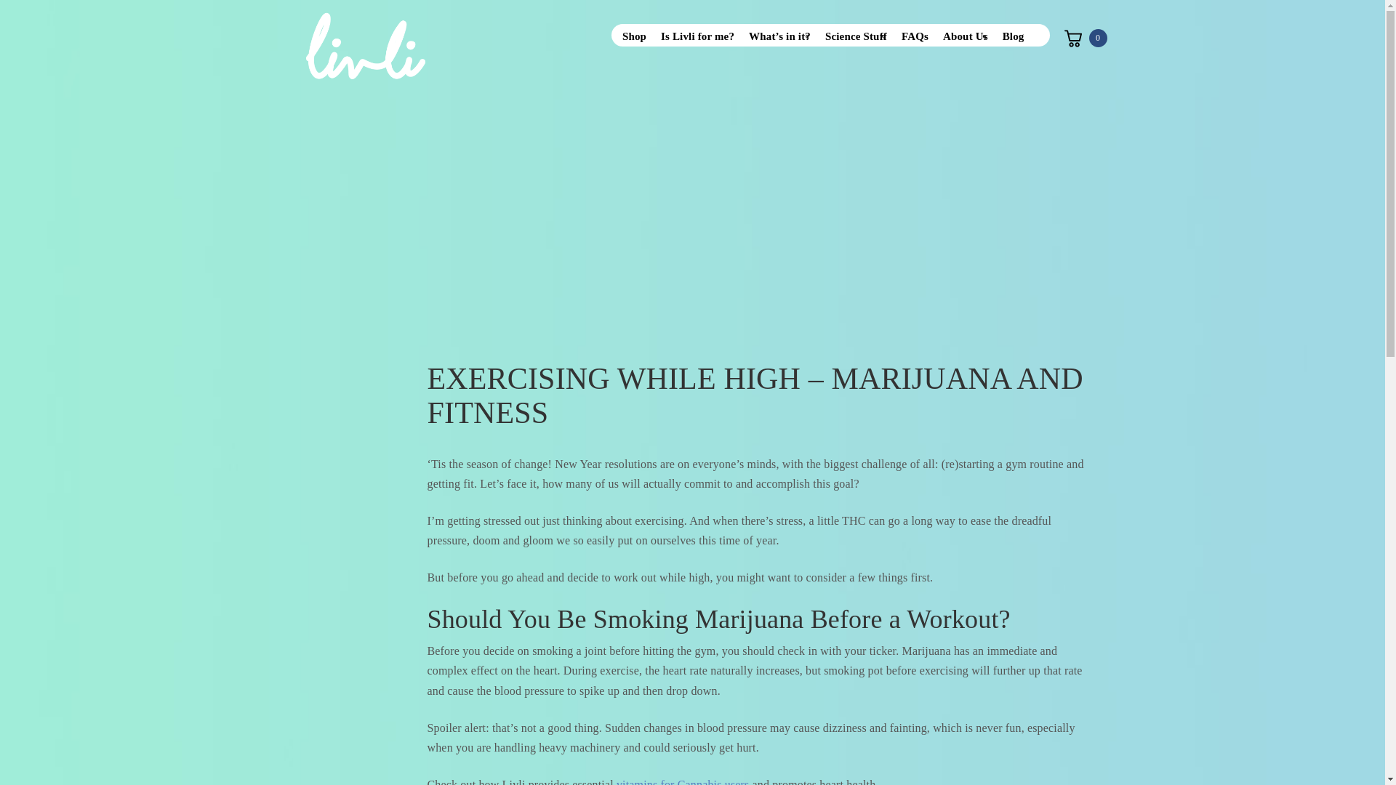 The image size is (1396, 785). I want to click on vitamins for Cannabis users, so click(683, 782).